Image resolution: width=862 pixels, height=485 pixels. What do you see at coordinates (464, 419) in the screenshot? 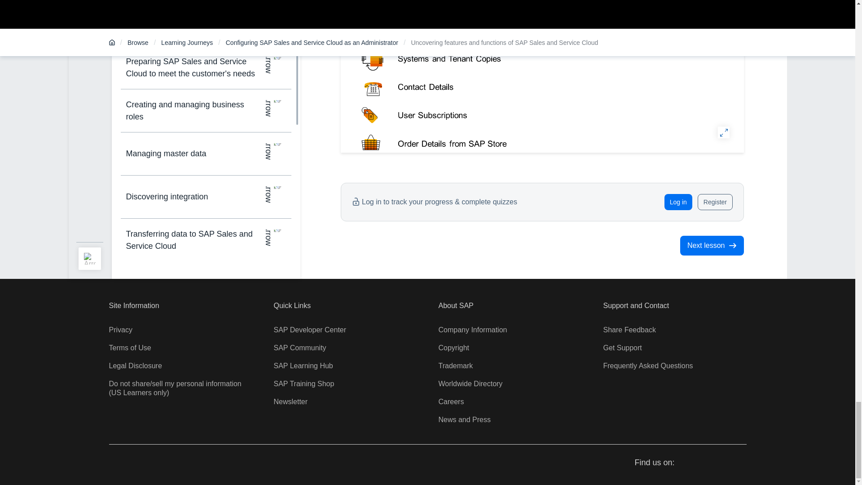
I see `News and Press` at bounding box center [464, 419].